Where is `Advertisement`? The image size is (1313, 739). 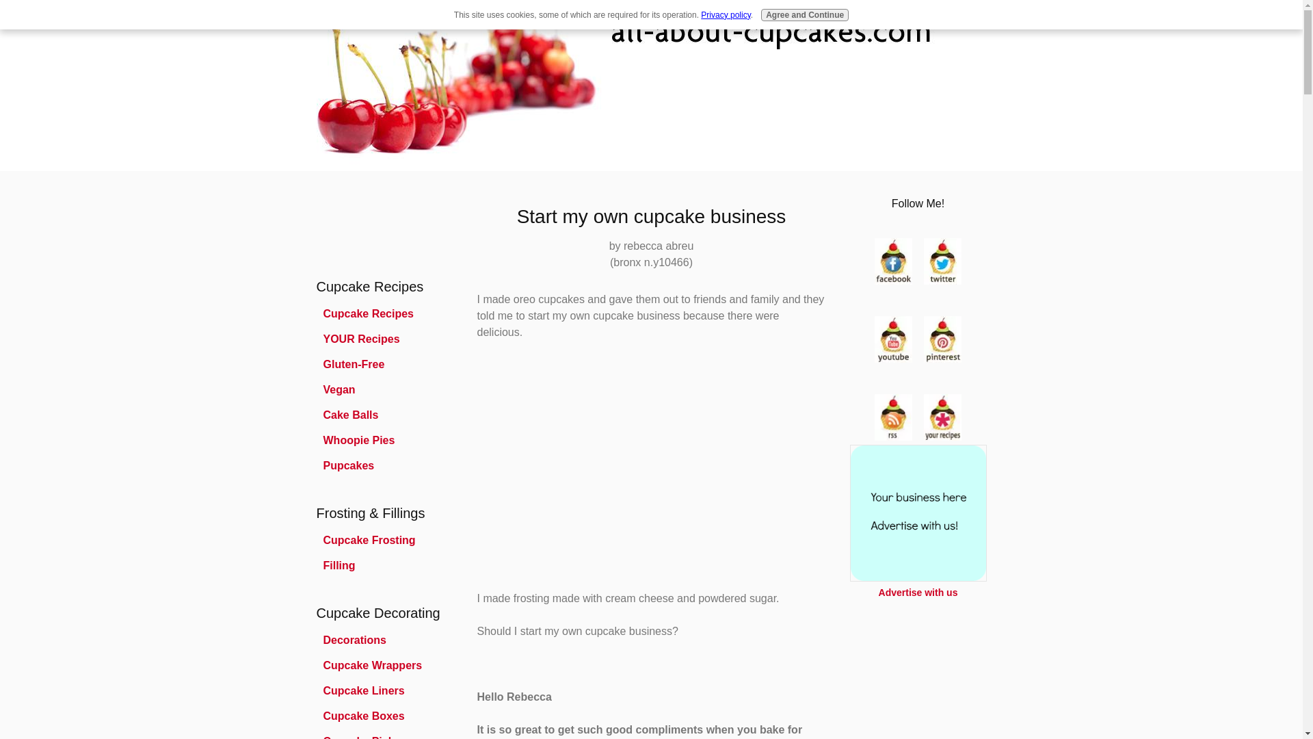 Advertisement is located at coordinates (357, 222).